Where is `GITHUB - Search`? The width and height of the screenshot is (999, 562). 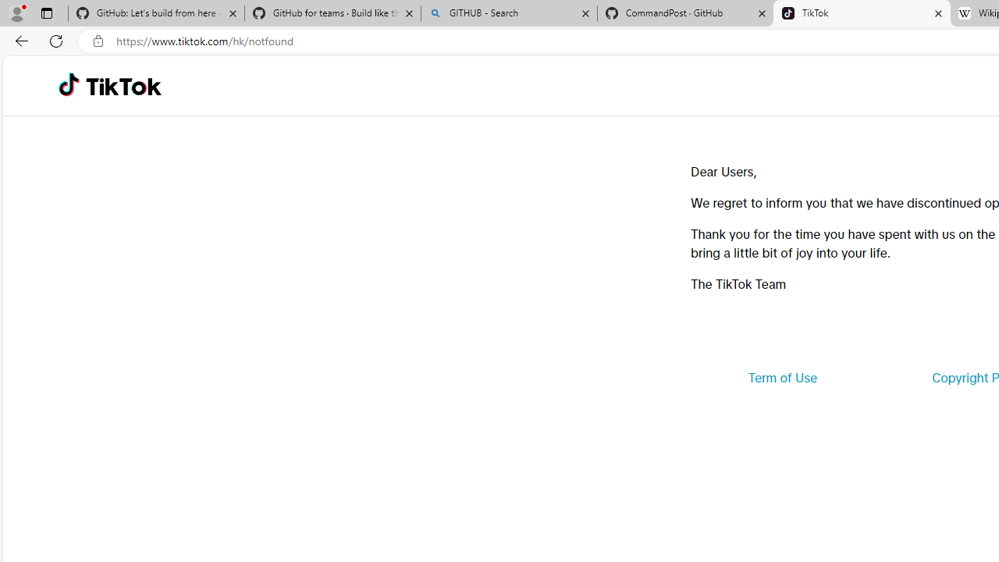
GITHUB - Search is located at coordinates (509, 14).